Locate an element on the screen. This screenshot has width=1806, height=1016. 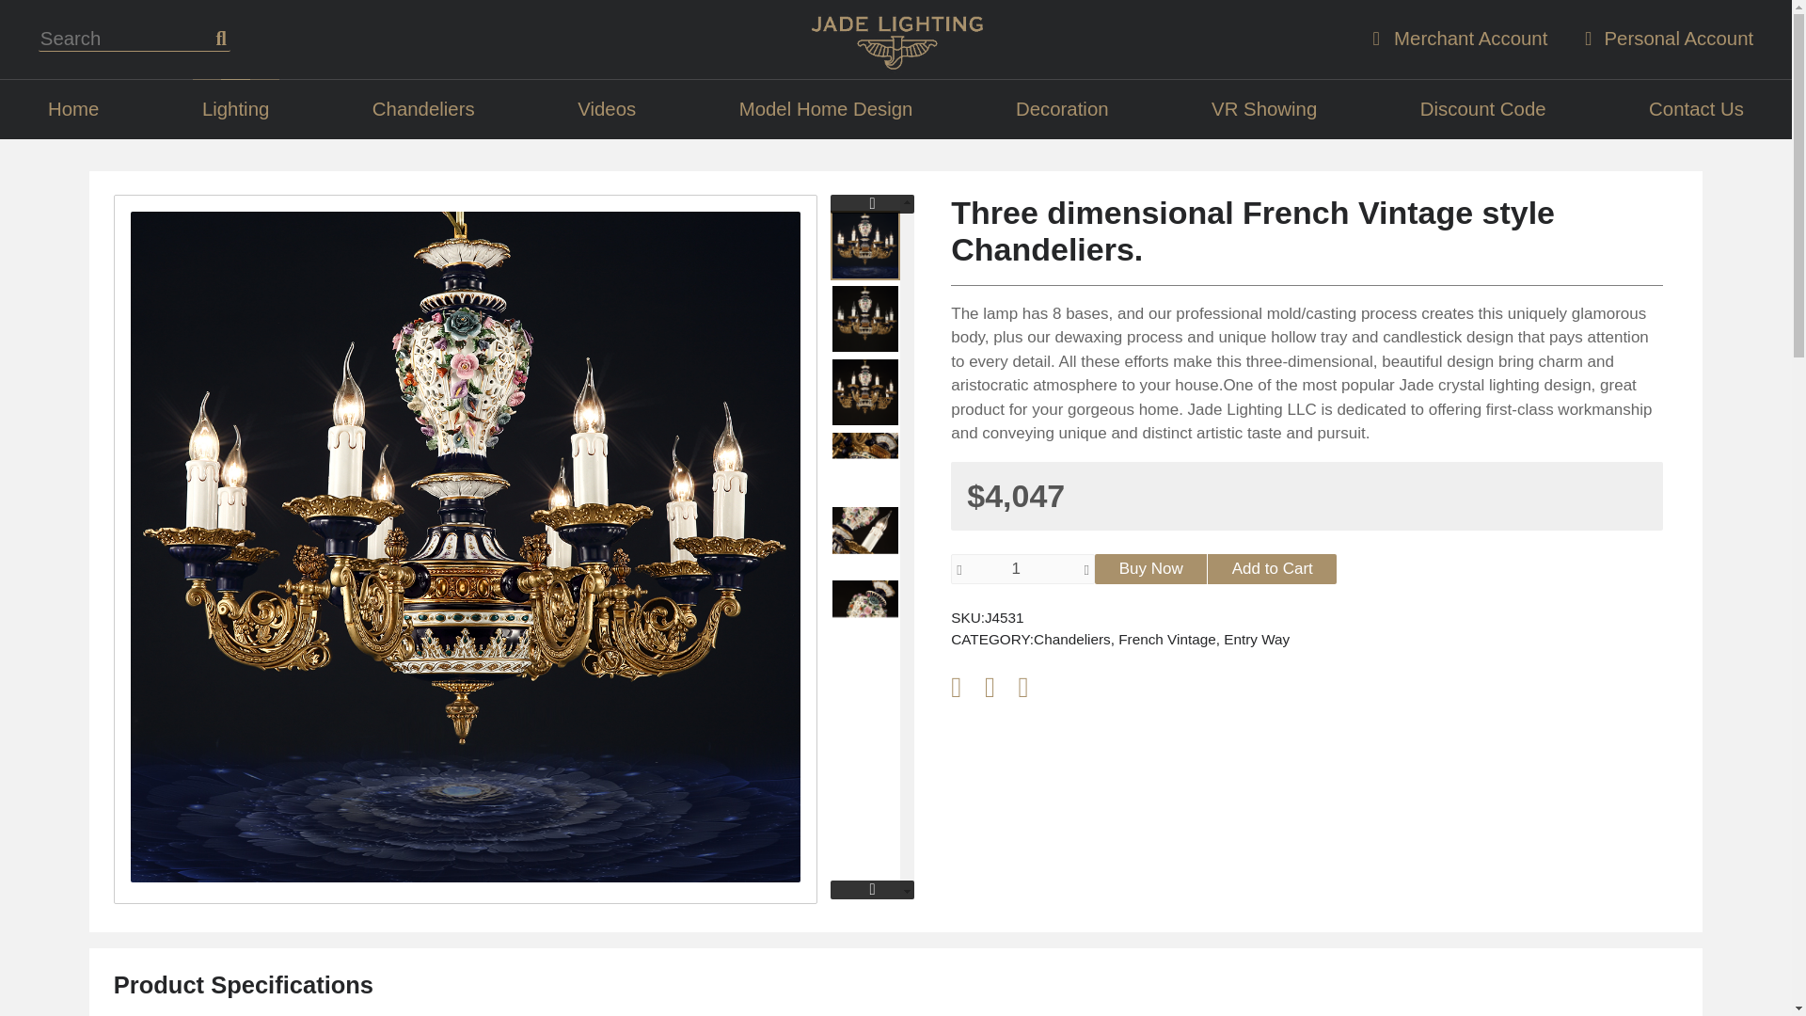
1 is located at coordinates (1022, 568).